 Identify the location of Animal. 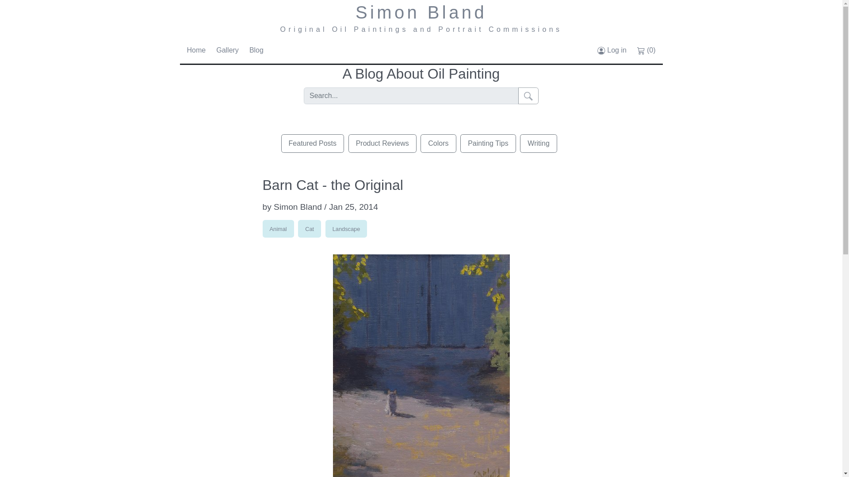
(278, 228).